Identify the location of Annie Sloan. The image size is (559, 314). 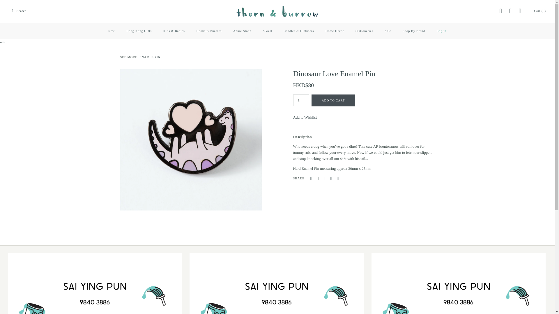
(242, 31).